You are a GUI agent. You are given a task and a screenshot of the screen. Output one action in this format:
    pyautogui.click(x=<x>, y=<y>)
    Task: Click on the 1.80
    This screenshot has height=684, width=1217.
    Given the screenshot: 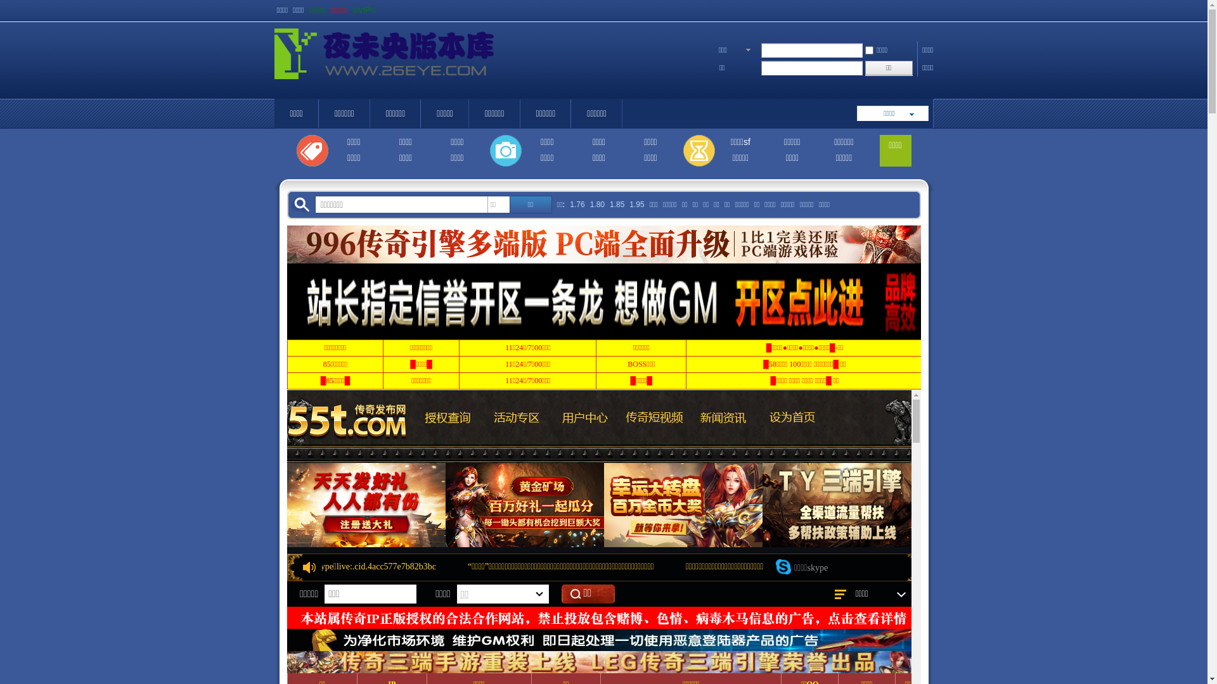 What is the action you would take?
    pyautogui.click(x=597, y=205)
    